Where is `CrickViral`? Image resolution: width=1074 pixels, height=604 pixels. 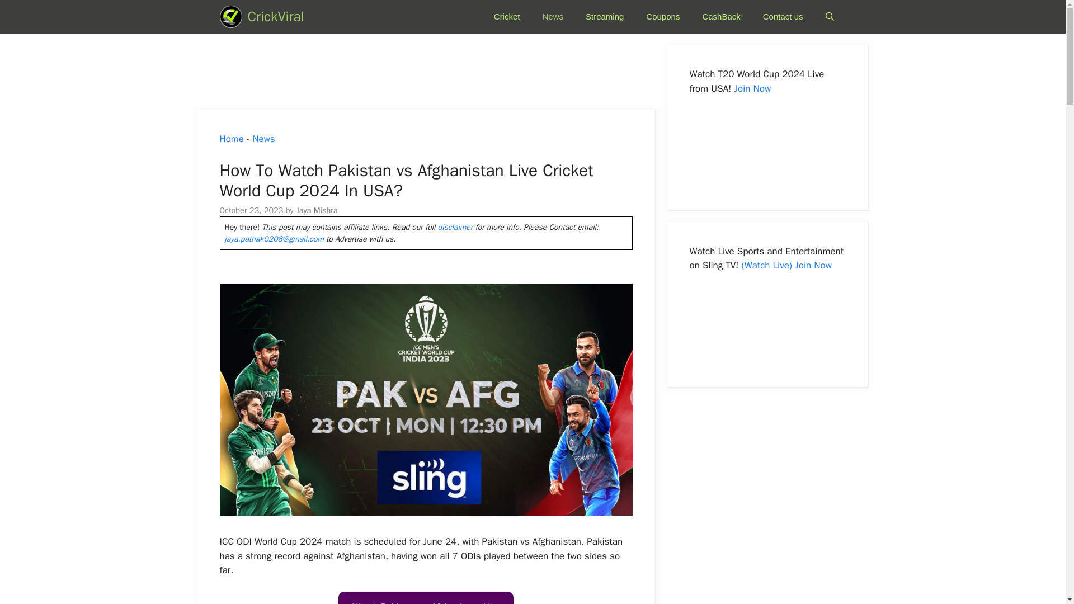 CrickViral is located at coordinates (230, 17).